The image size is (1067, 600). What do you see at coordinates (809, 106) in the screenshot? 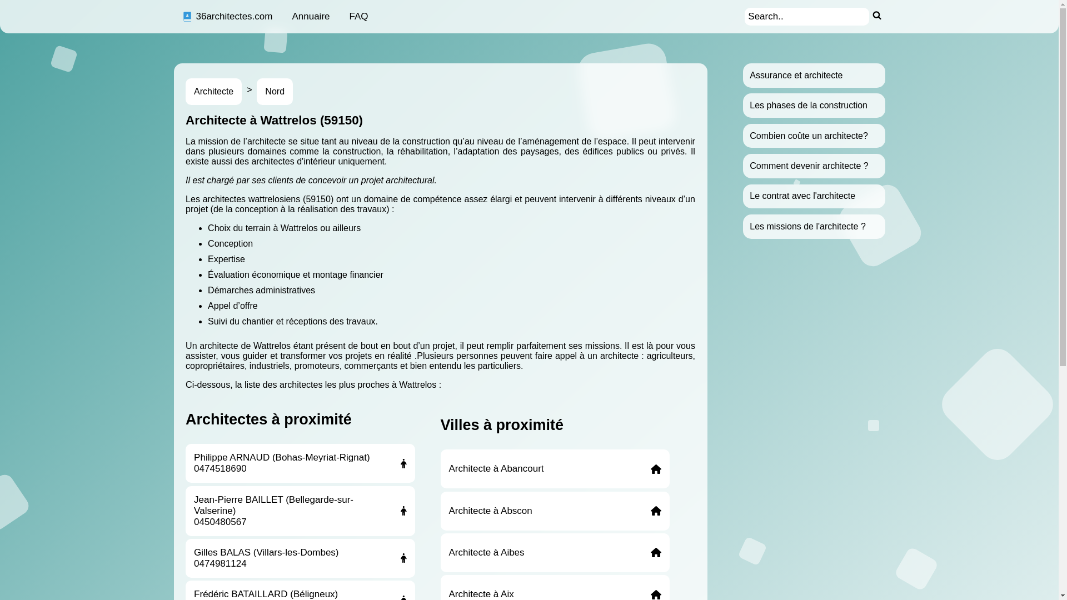
I see `Les phases de la construction` at bounding box center [809, 106].